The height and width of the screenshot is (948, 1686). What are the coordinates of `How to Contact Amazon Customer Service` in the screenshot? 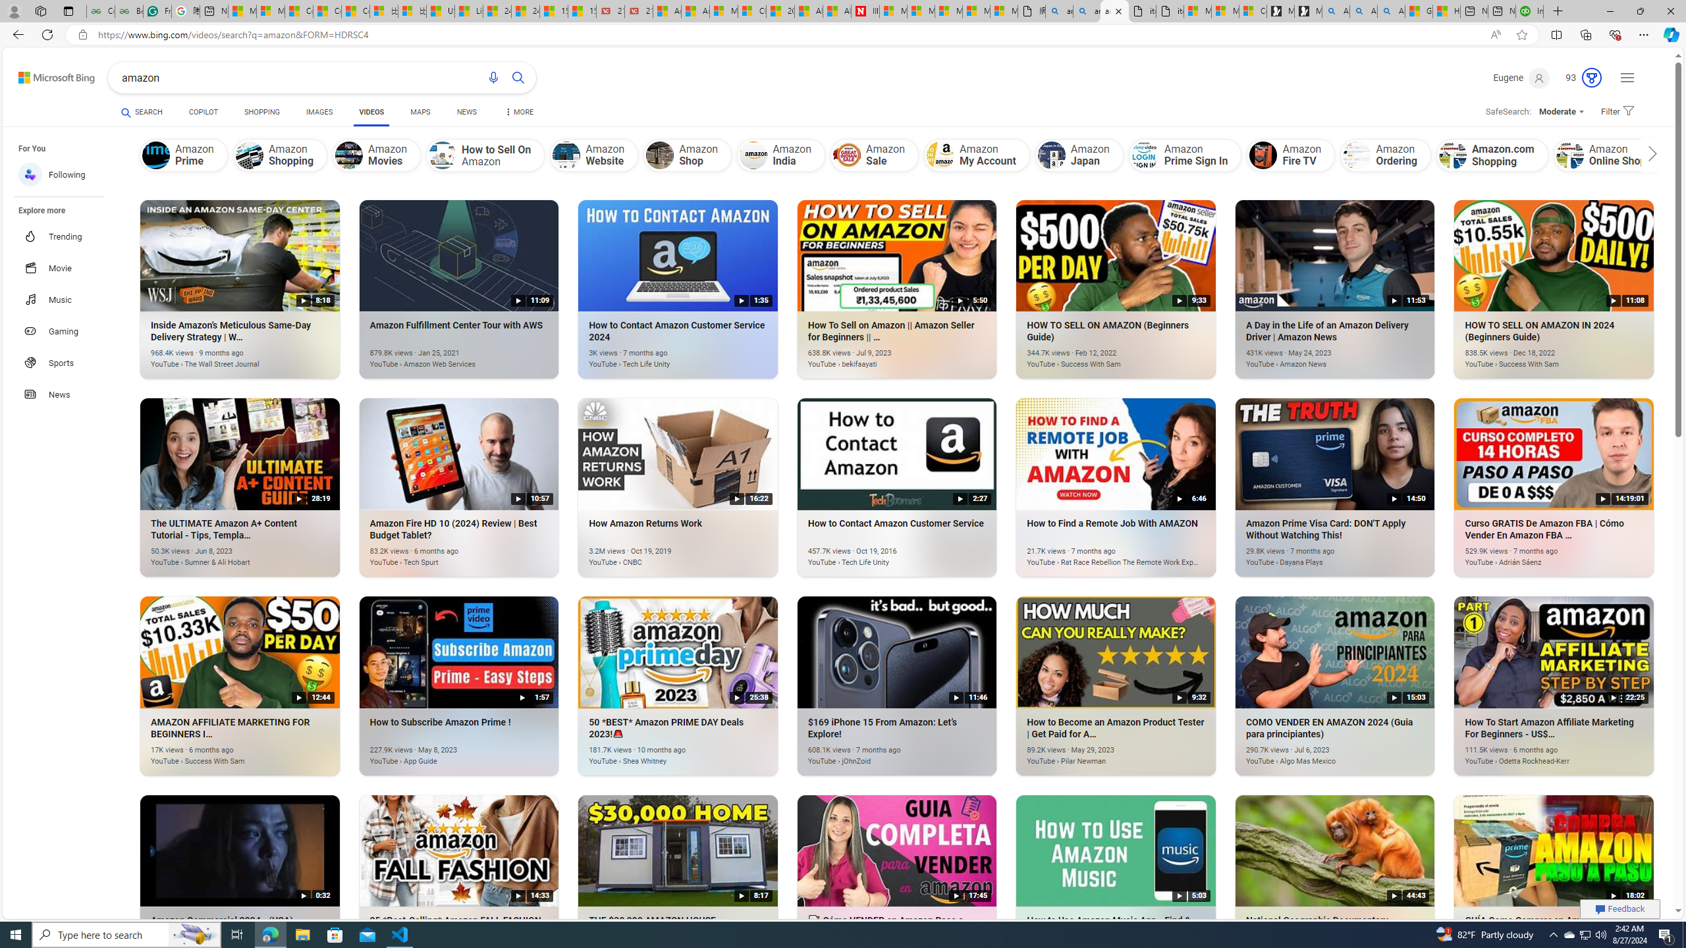 It's located at (877, 556).